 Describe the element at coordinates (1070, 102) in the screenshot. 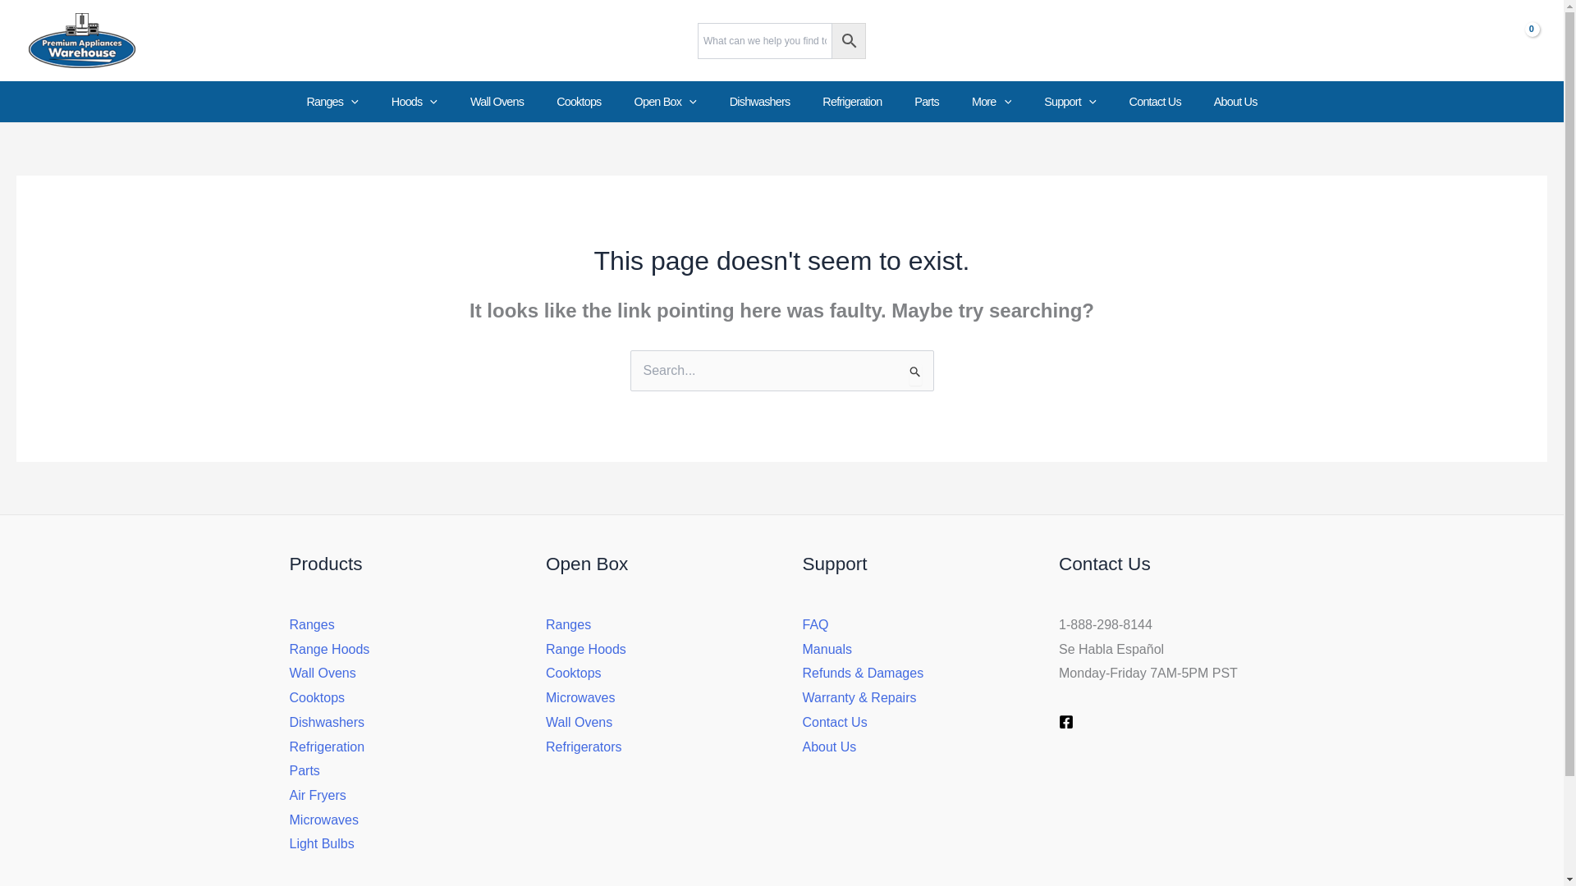

I see `Support` at that location.